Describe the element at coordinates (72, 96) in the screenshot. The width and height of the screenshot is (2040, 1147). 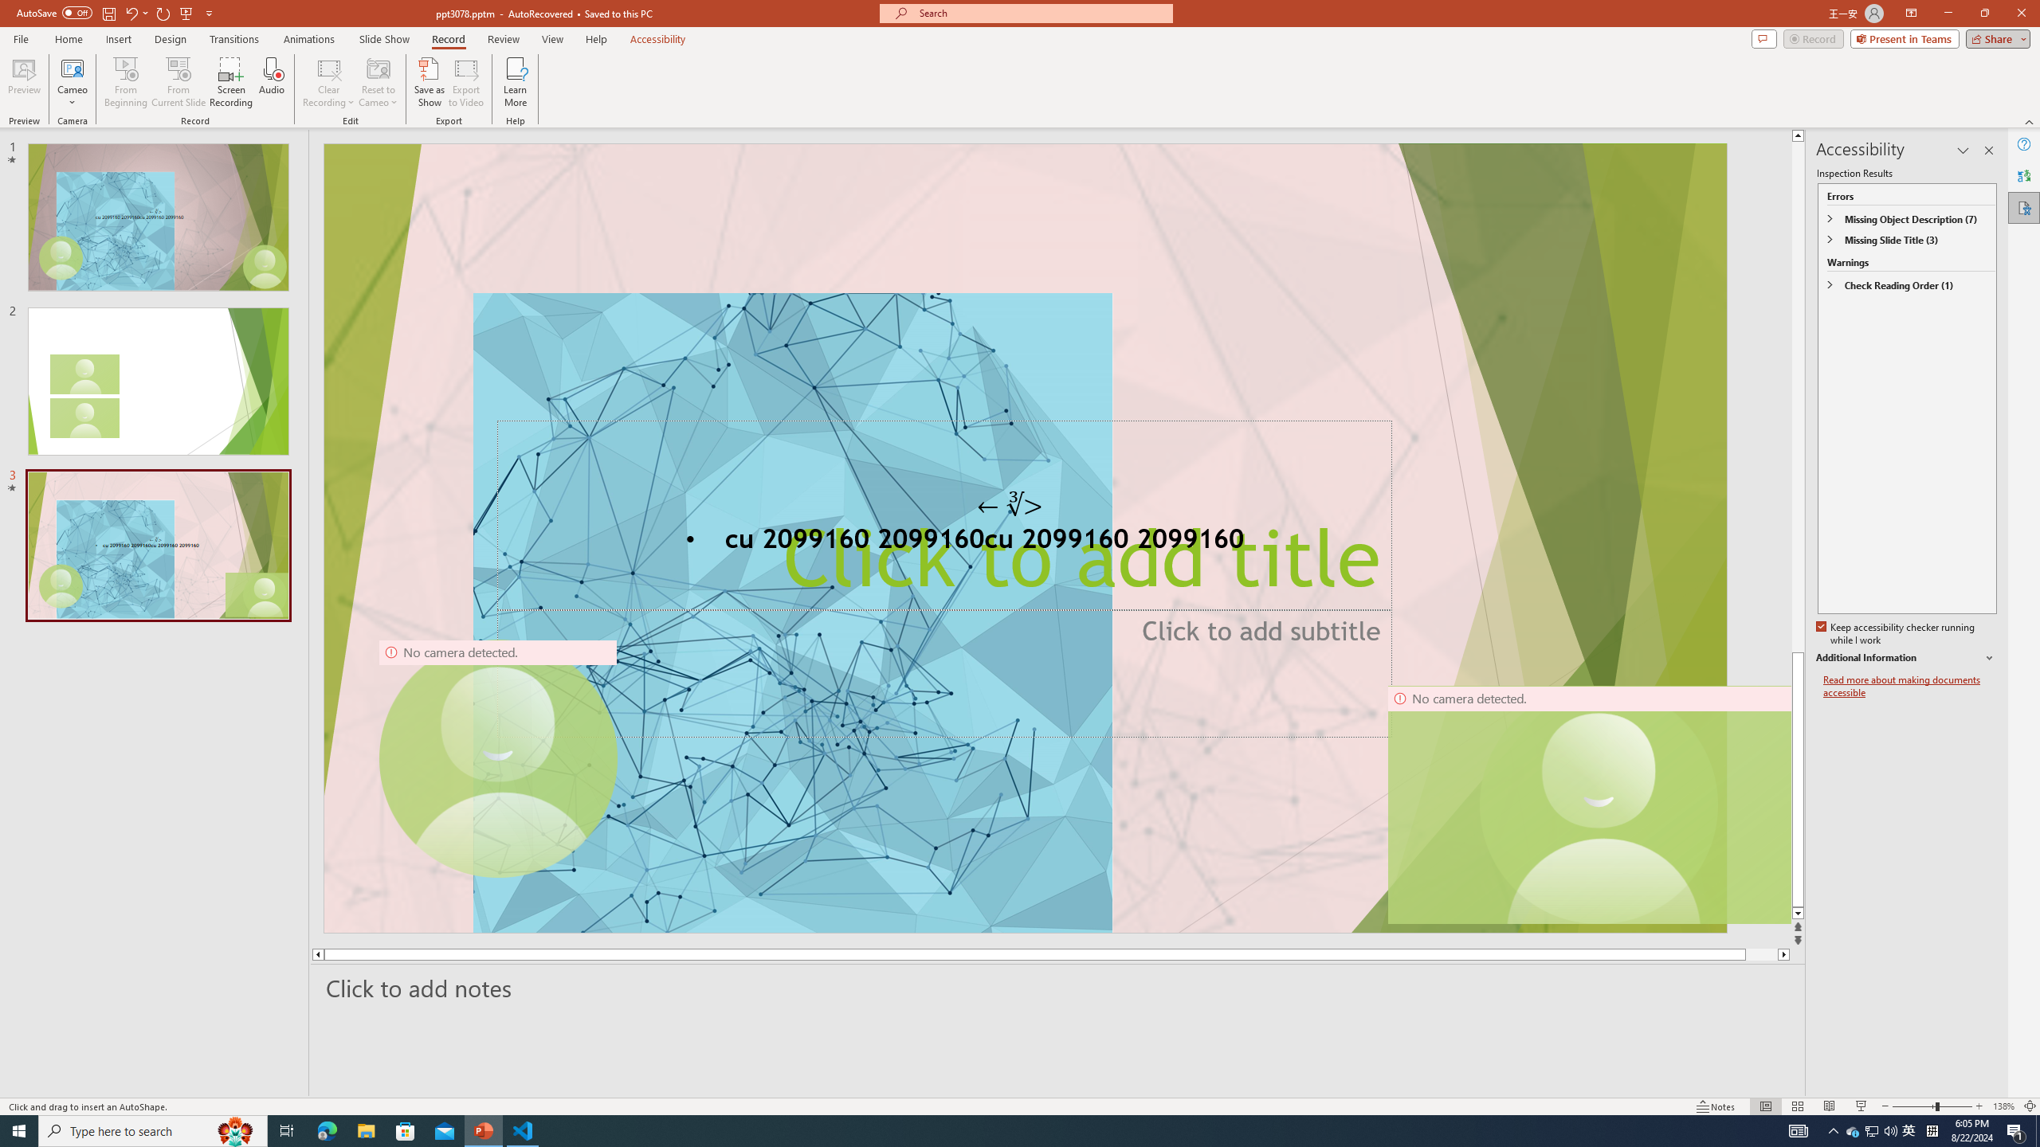
I see `More Options` at that location.